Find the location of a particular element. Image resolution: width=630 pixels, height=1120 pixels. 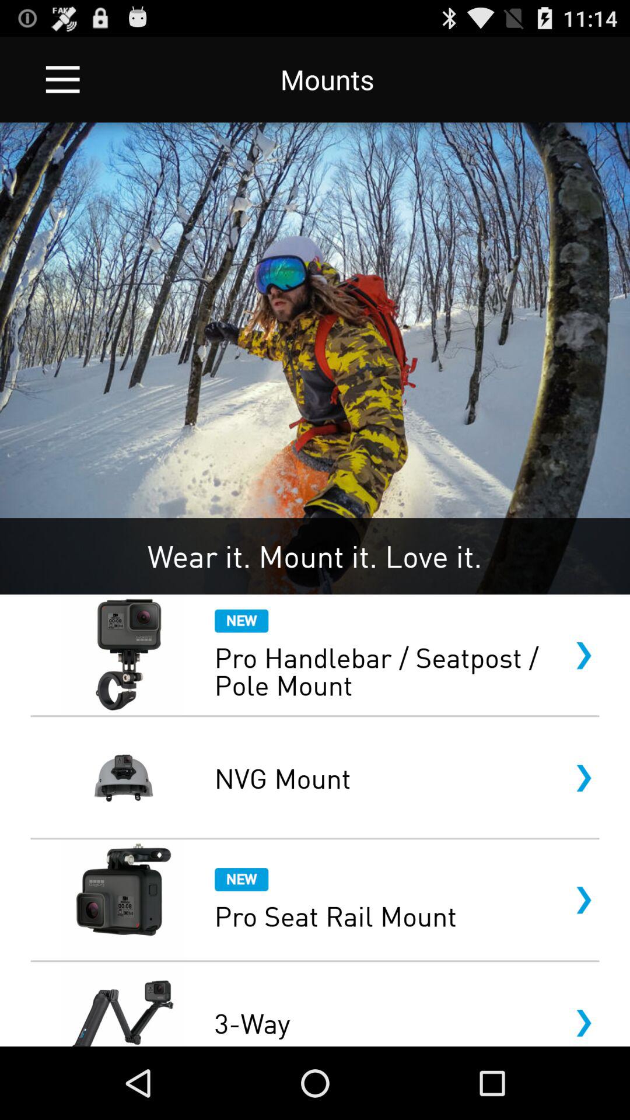

settings is located at coordinates (63, 79).